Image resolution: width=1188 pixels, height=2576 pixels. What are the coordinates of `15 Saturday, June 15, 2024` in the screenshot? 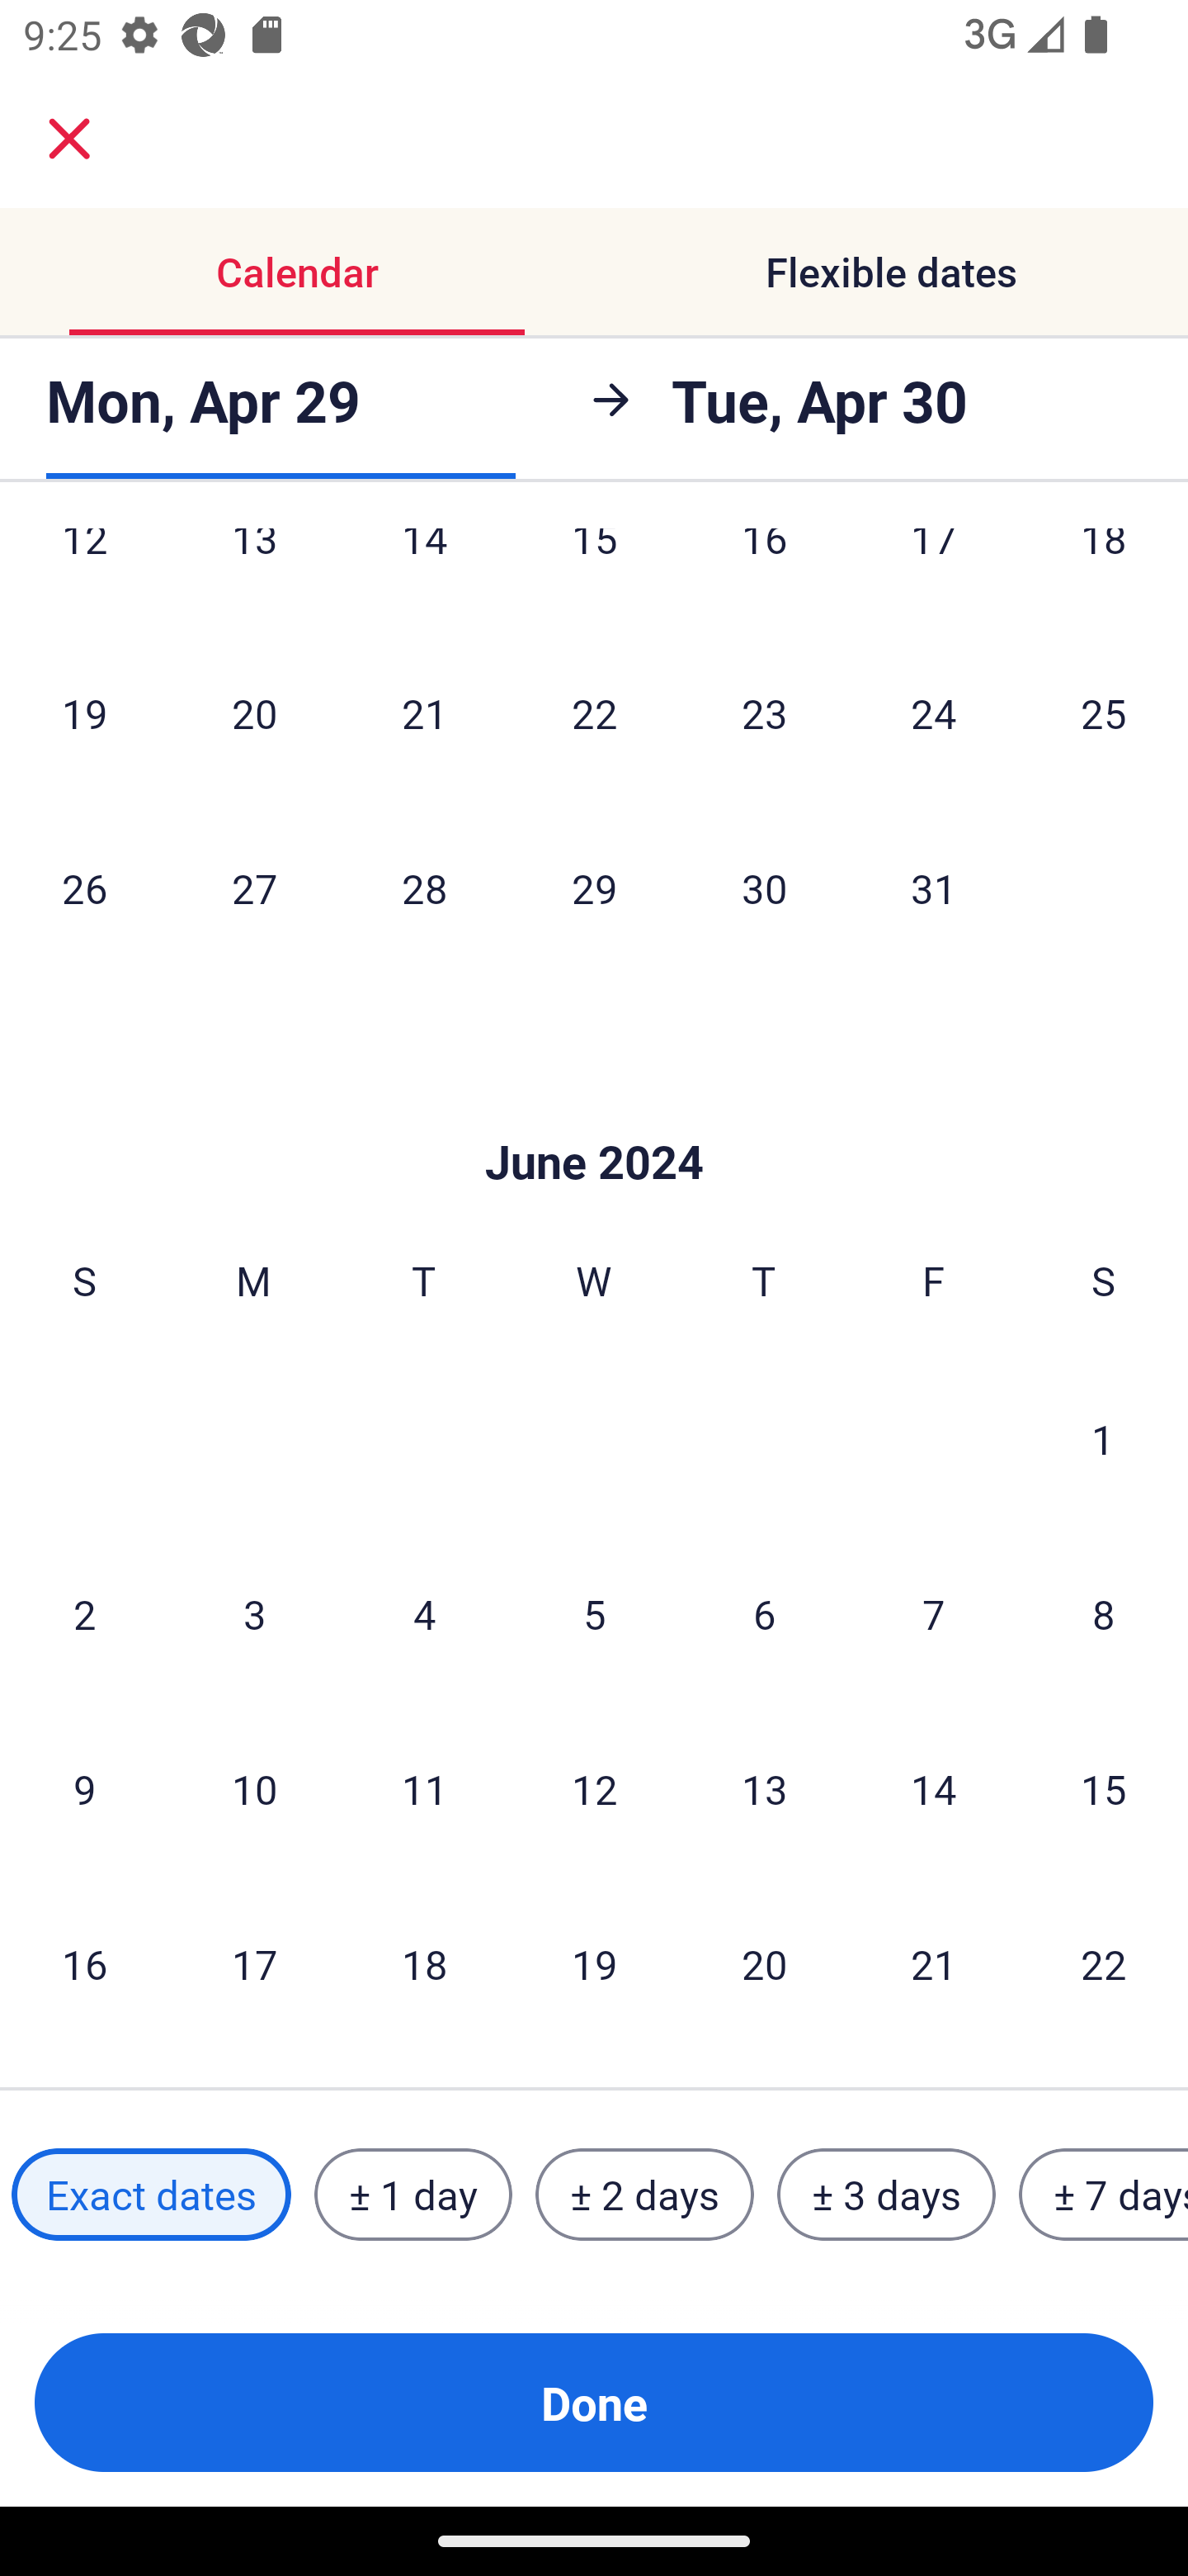 It's located at (1104, 1788).